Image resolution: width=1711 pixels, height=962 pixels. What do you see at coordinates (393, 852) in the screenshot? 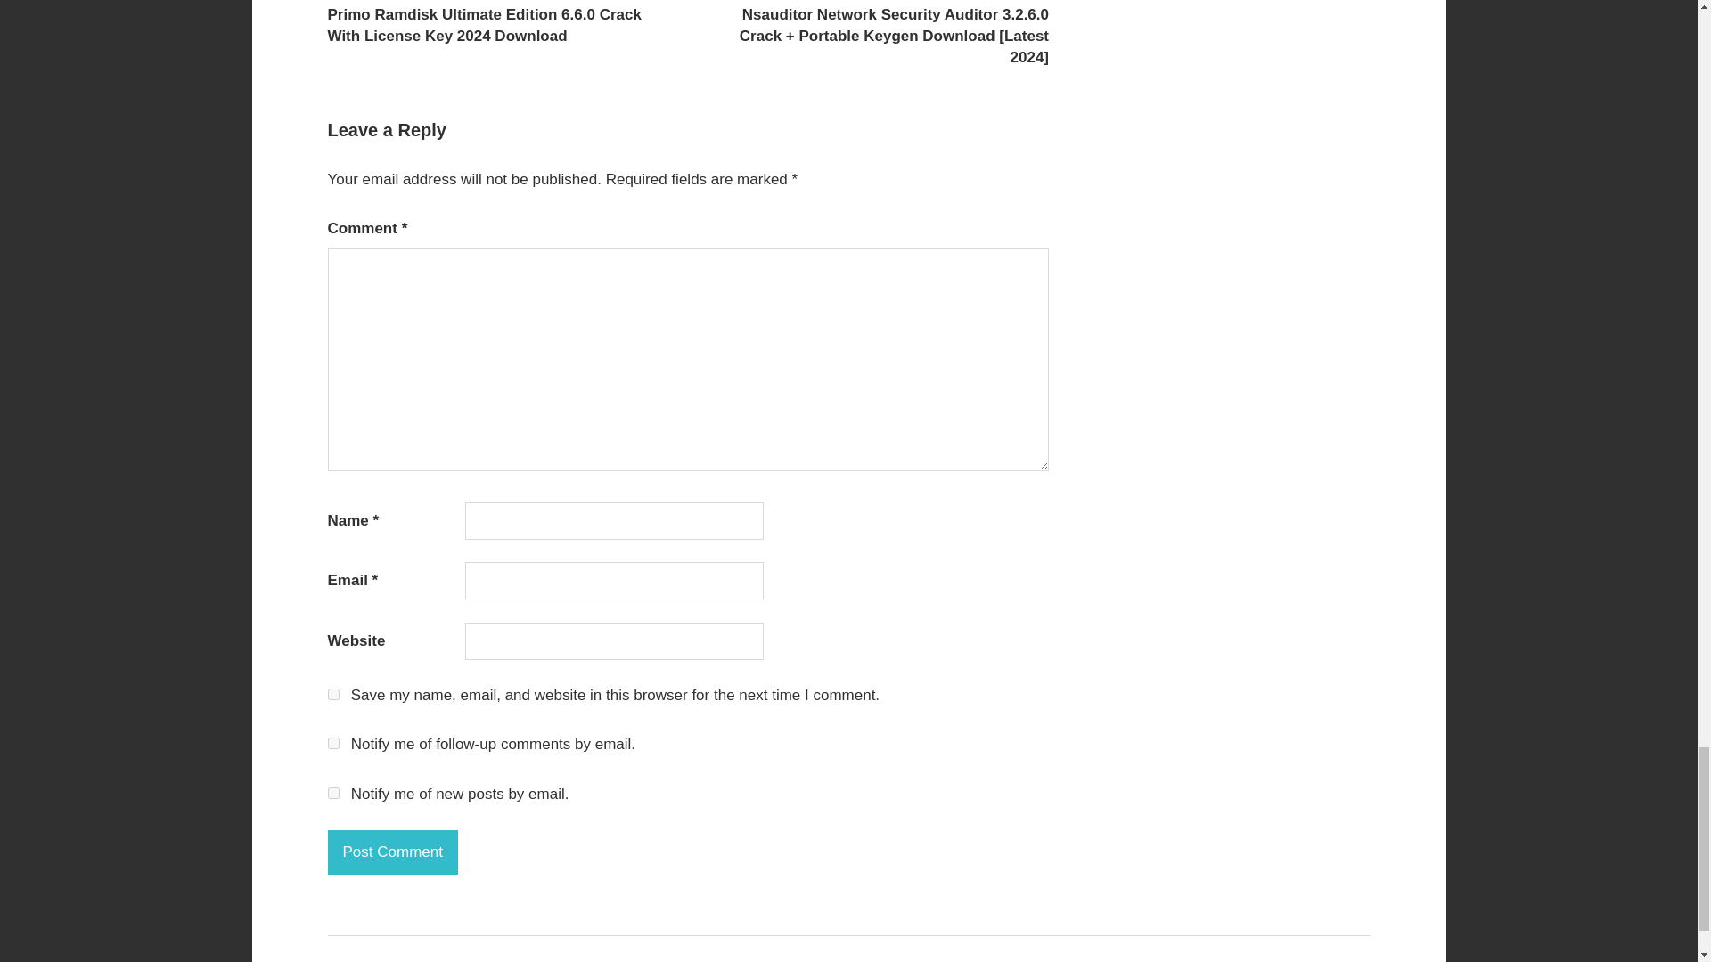
I see `Post Comment` at bounding box center [393, 852].